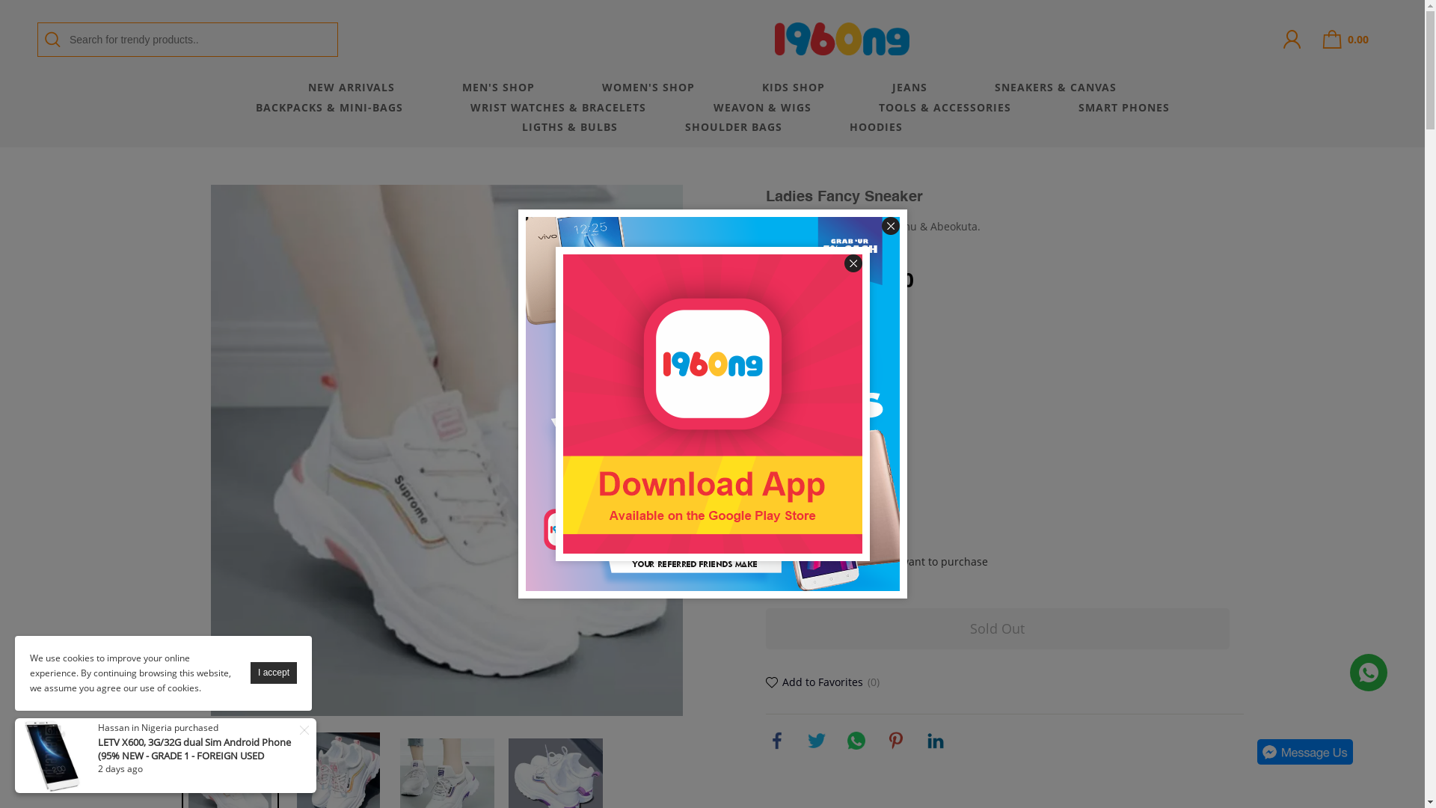 This screenshot has width=1436, height=808. I want to click on 1960NG  01, so click(1369, 673).